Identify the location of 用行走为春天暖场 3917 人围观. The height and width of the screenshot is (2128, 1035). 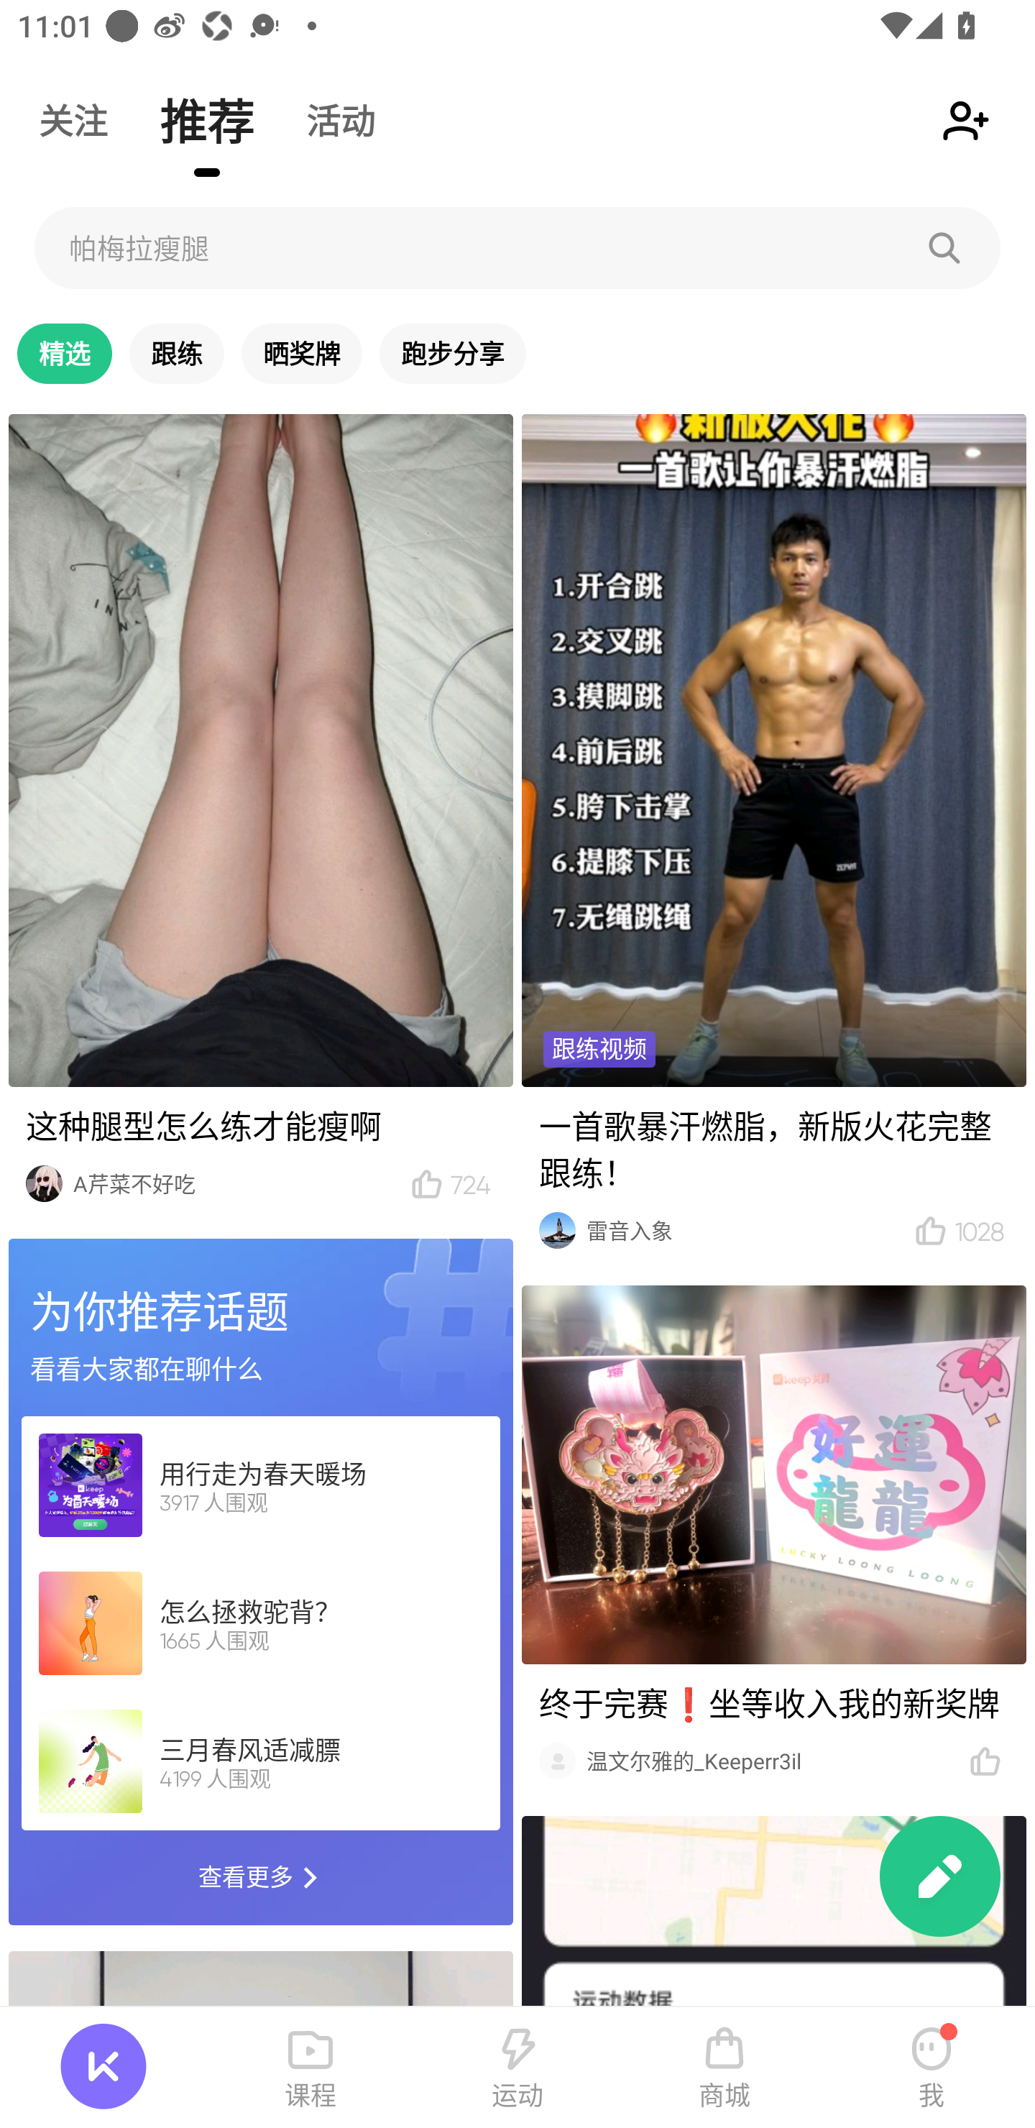
(260, 1485).